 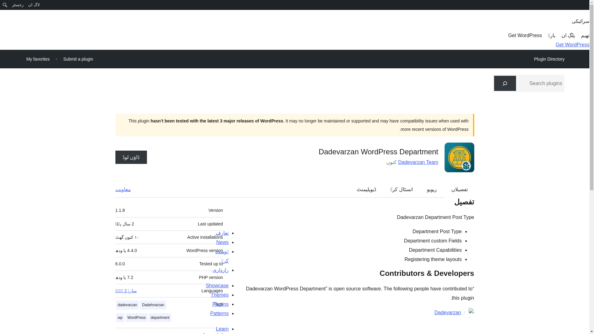 I want to click on Plugin Directory, so click(x=549, y=59).